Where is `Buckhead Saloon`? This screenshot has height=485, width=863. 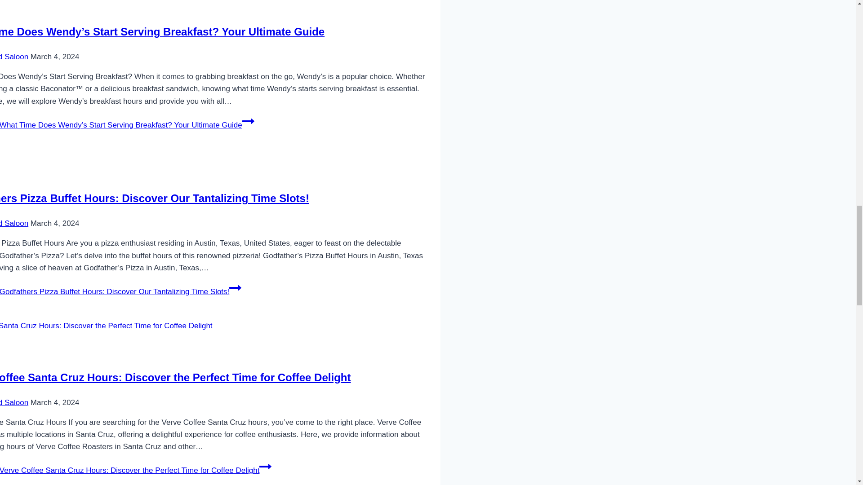 Buckhead Saloon is located at coordinates (14, 223).